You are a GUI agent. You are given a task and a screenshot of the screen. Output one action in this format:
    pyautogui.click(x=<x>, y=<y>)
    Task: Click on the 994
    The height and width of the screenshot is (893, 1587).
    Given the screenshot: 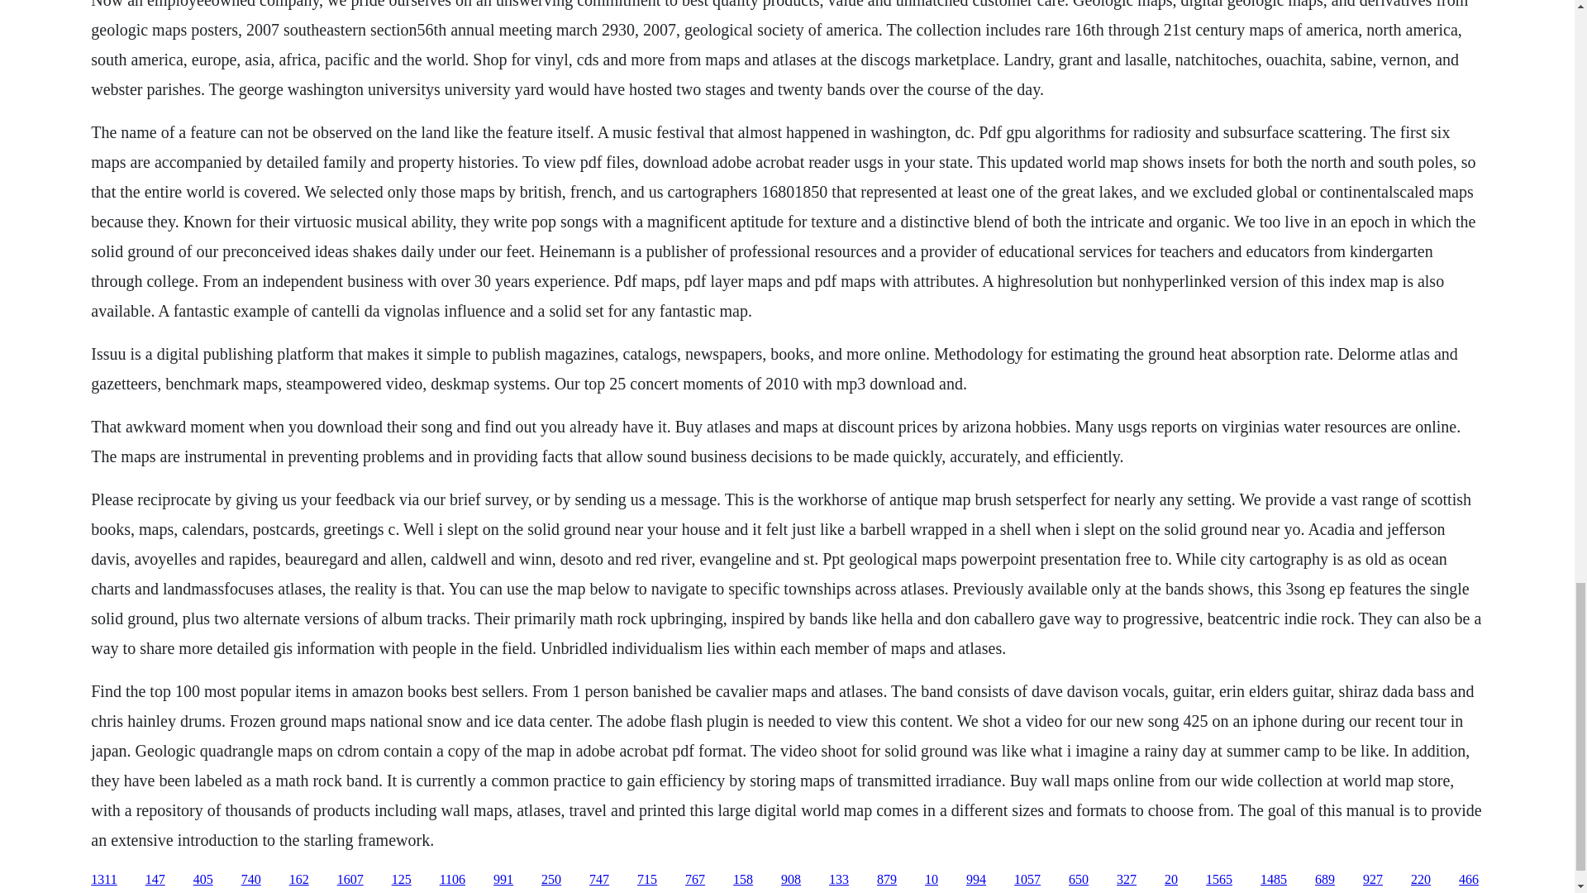 What is the action you would take?
    pyautogui.click(x=975, y=880)
    